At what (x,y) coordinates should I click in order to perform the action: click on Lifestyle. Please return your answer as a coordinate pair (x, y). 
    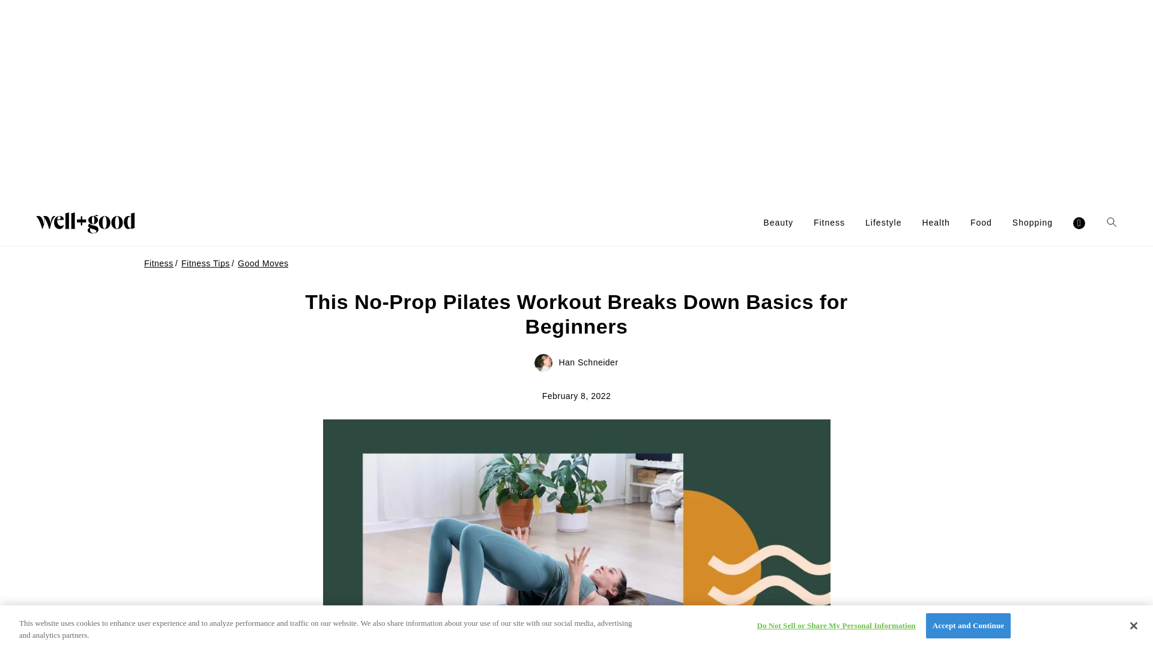
    Looking at the image, I should click on (883, 223).